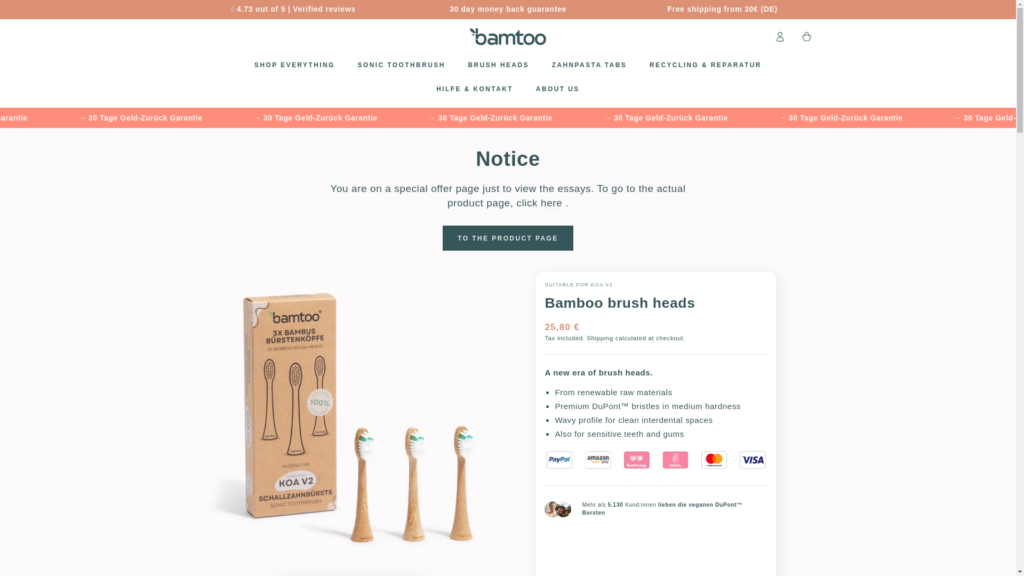  What do you see at coordinates (401, 65) in the screenshot?
I see `SONIC TOOTHBRUSH` at bounding box center [401, 65].